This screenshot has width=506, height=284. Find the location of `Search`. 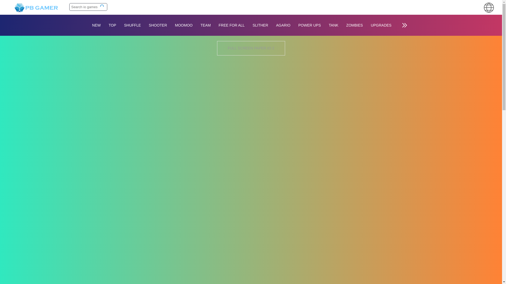

Search is located at coordinates (102, 7).